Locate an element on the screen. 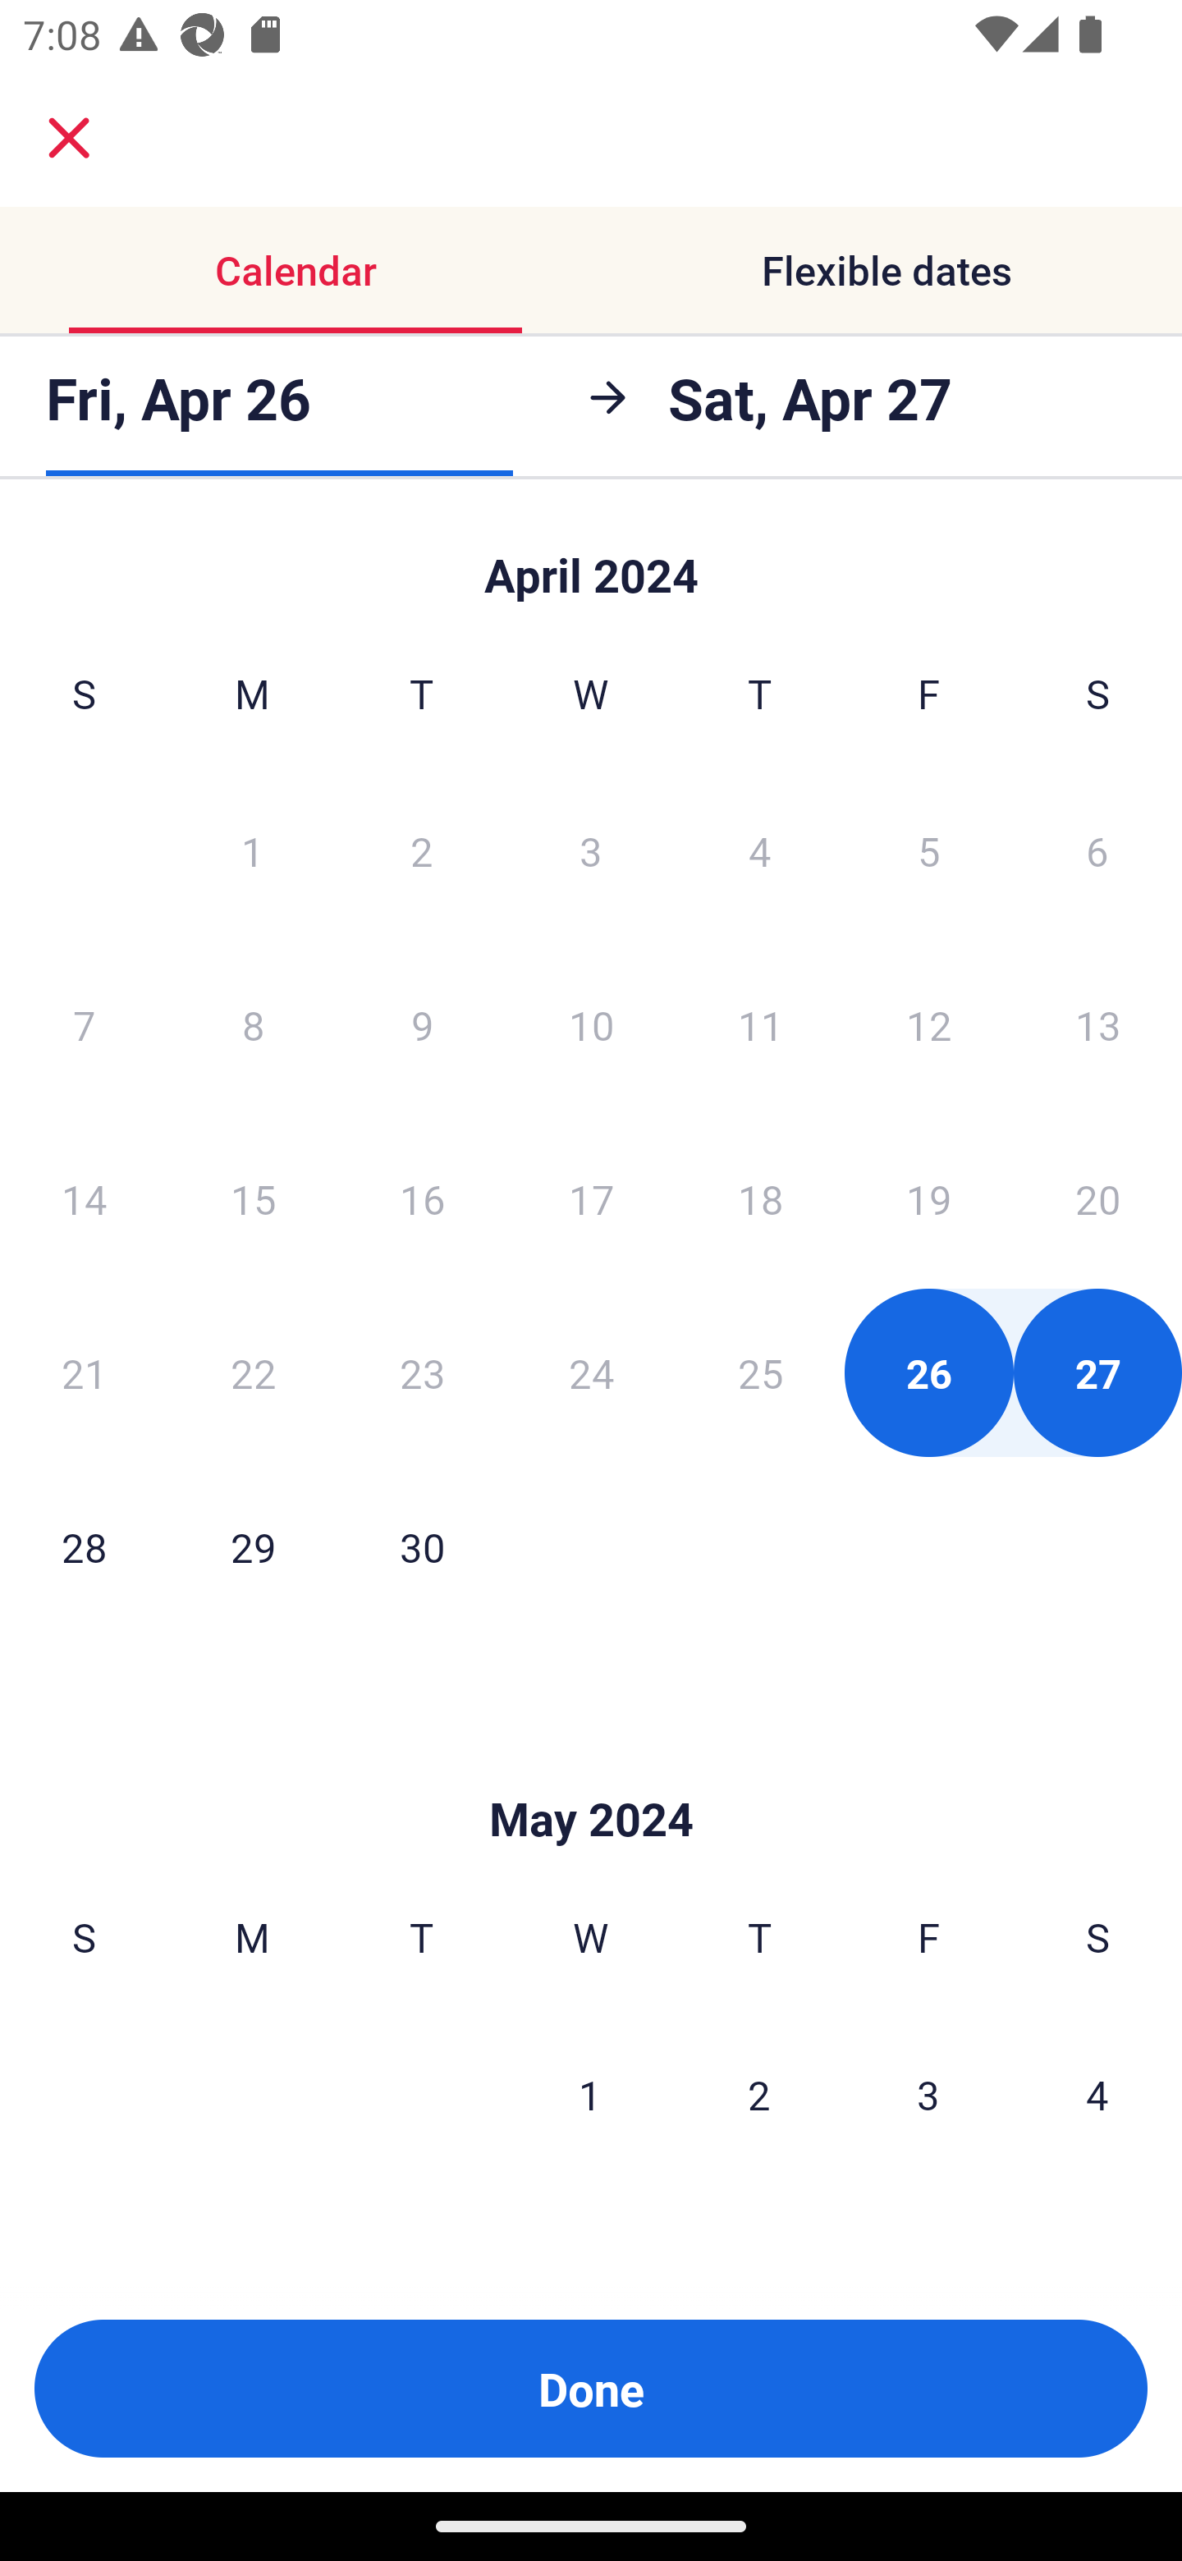 This screenshot has width=1182, height=2561. 8 Monday, April 8, 2024 is located at coordinates (253, 1024).